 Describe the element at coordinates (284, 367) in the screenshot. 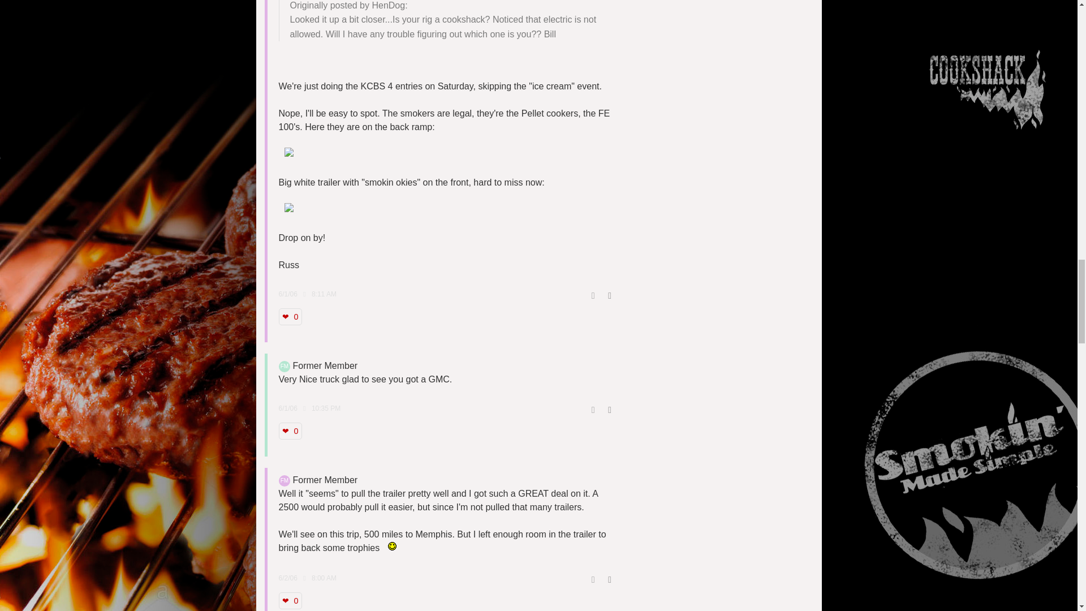

I see `FM` at that location.